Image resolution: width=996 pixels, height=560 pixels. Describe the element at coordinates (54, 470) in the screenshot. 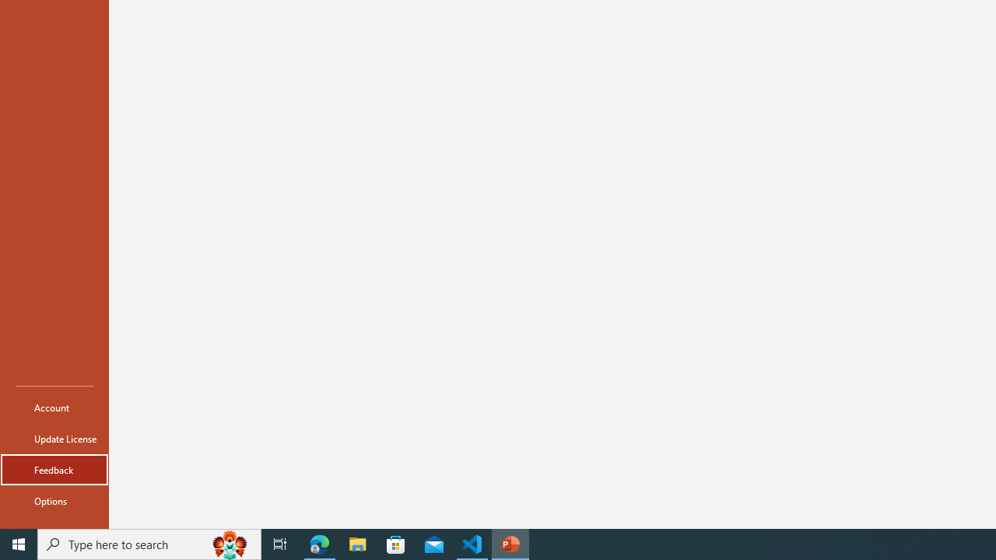

I see `Feedback` at that location.